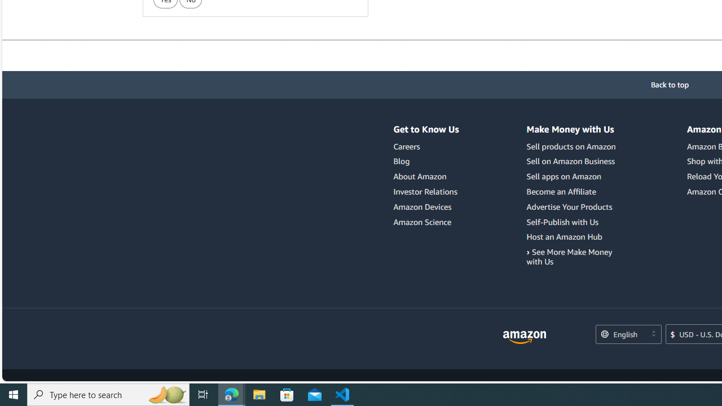  What do you see at coordinates (425, 191) in the screenshot?
I see `Investor Relations` at bounding box center [425, 191].